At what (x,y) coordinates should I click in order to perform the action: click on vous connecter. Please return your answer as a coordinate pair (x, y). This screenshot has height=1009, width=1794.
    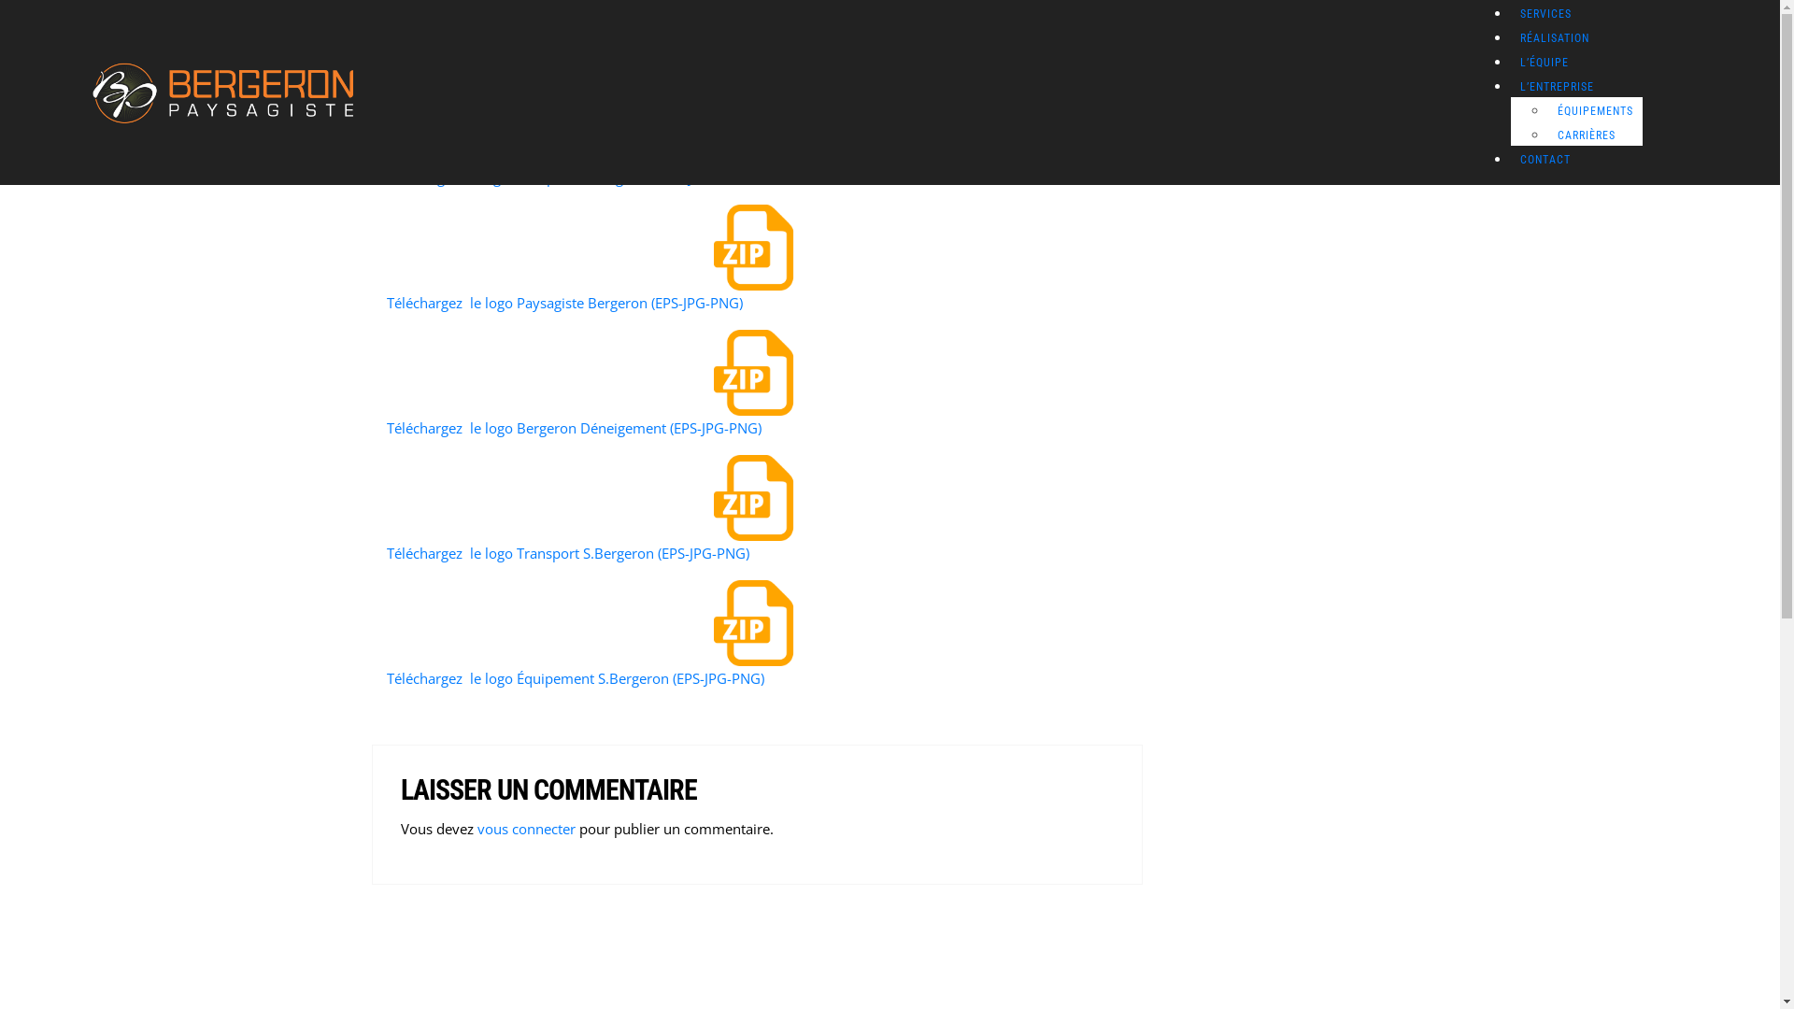
    Looking at the image, I should click on (525, 829).